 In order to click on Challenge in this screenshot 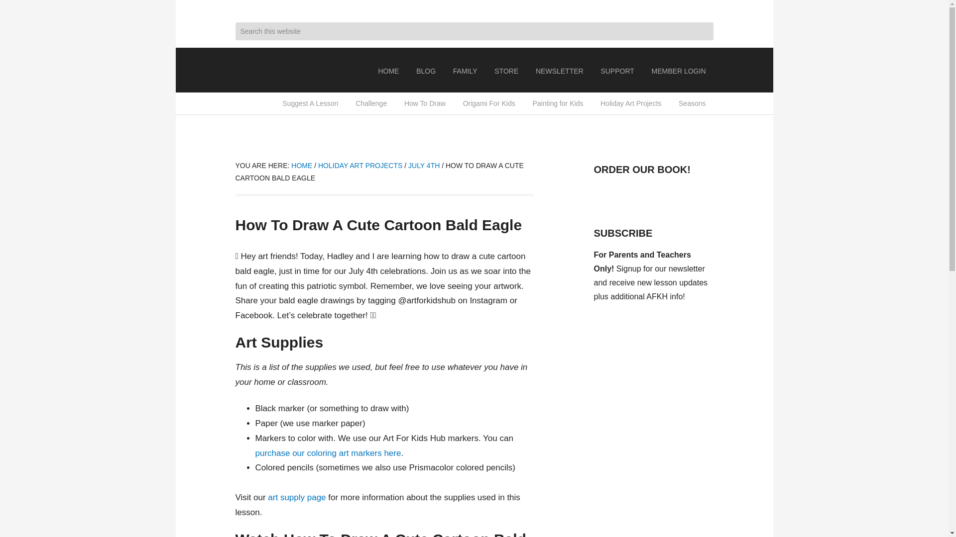, I will do `click(370, 103)`.